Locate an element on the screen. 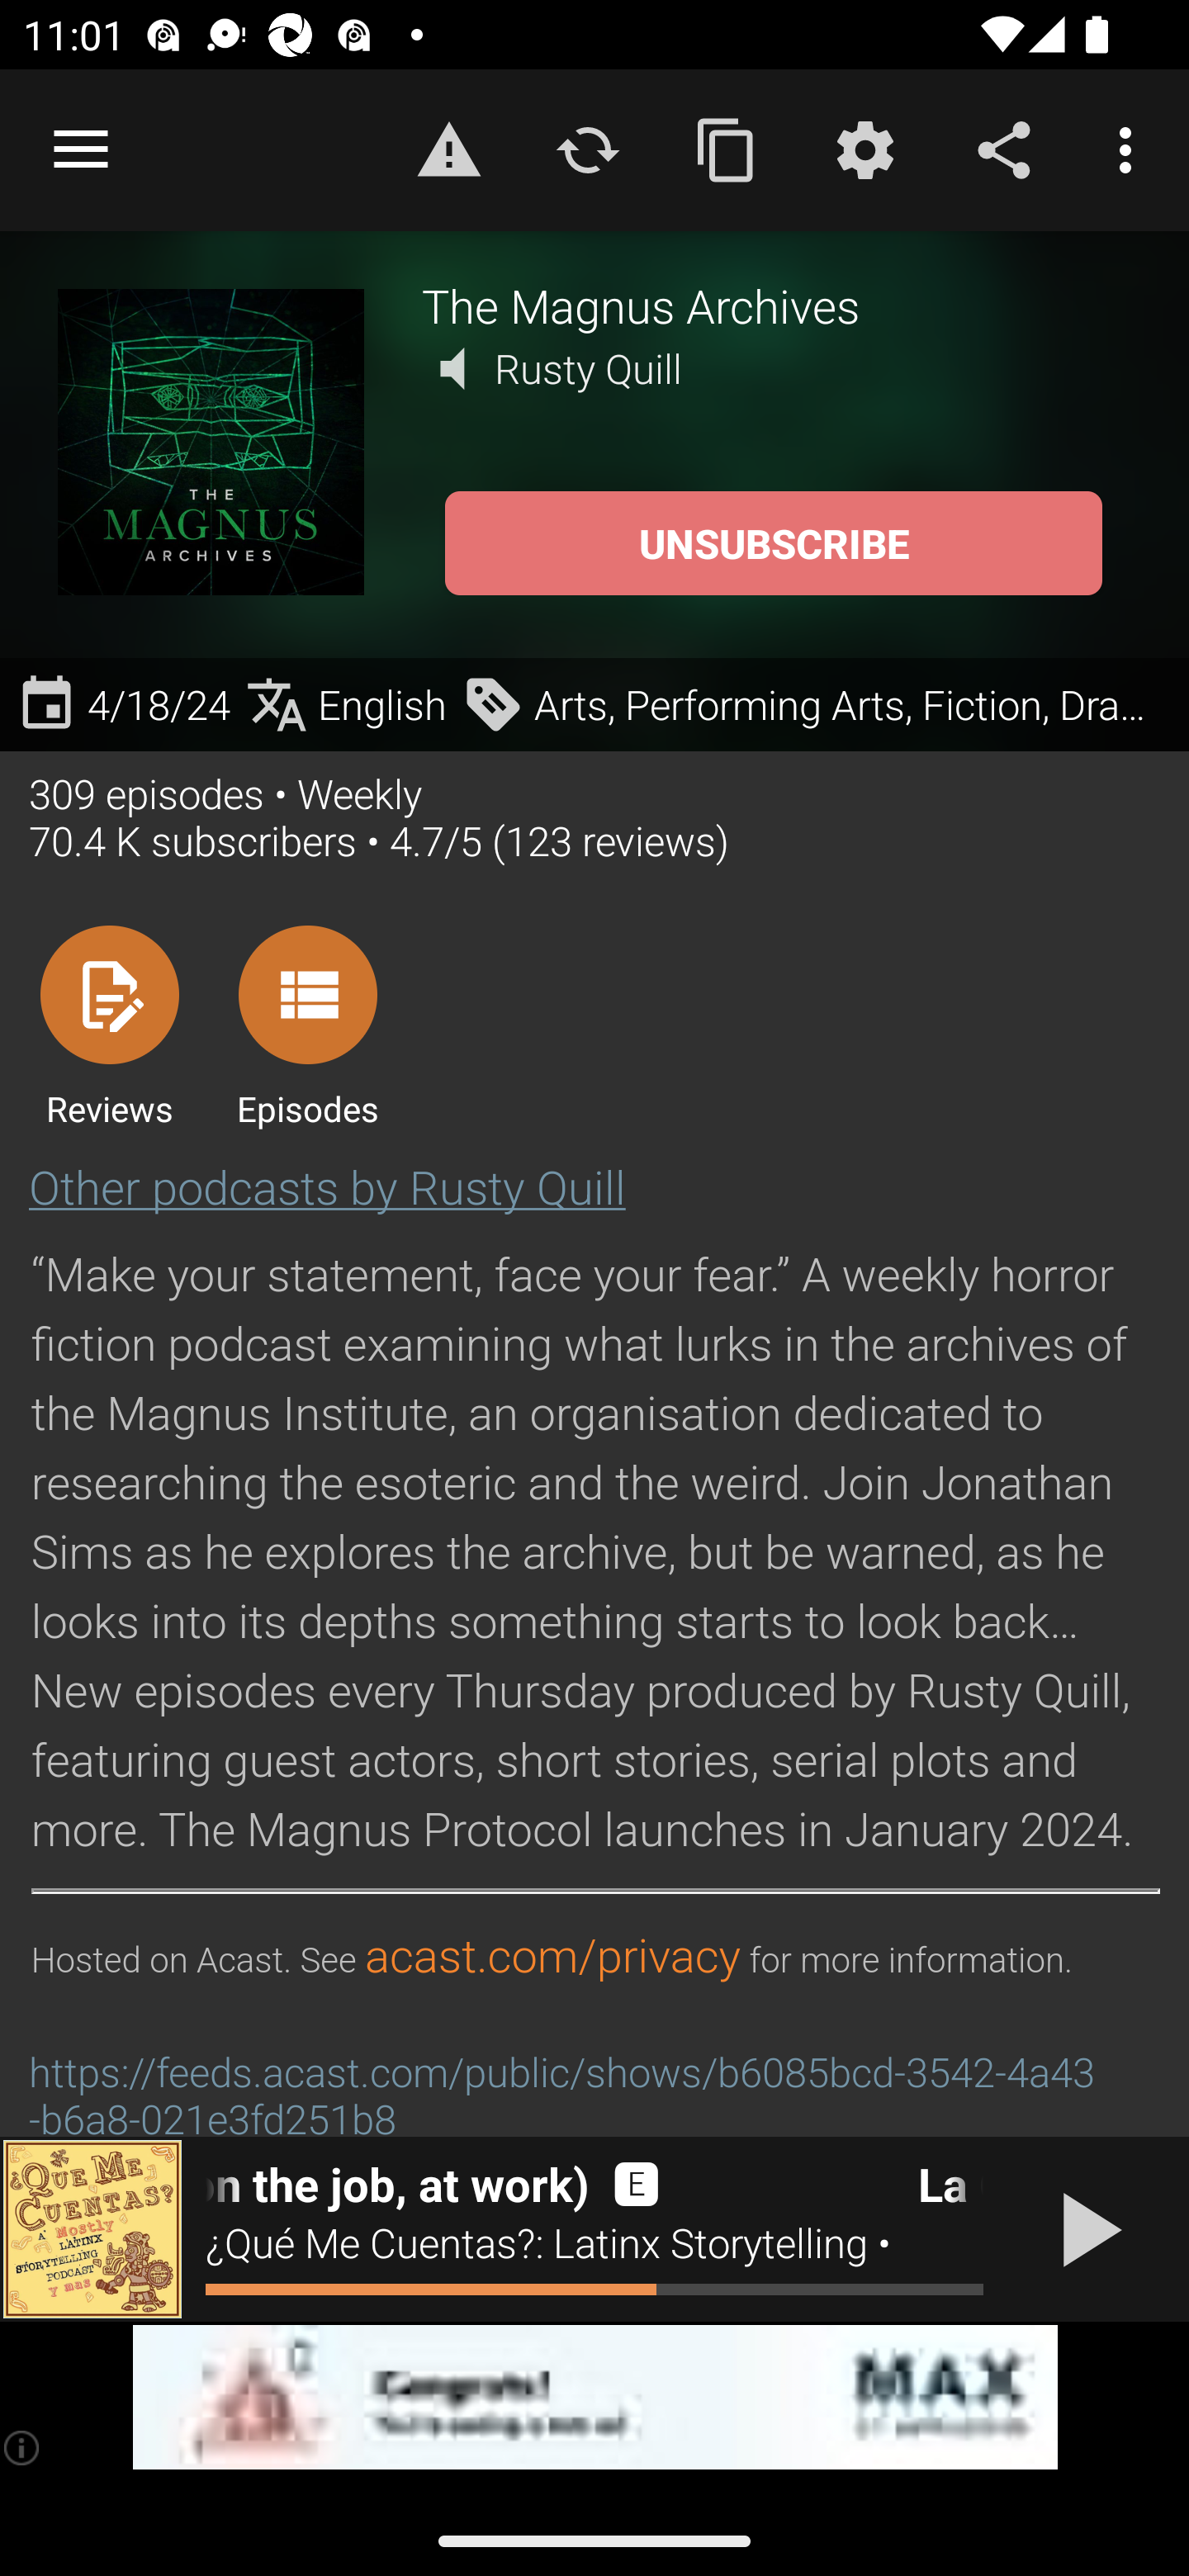  Play / Pause is located at coordinates (1085, 2229).